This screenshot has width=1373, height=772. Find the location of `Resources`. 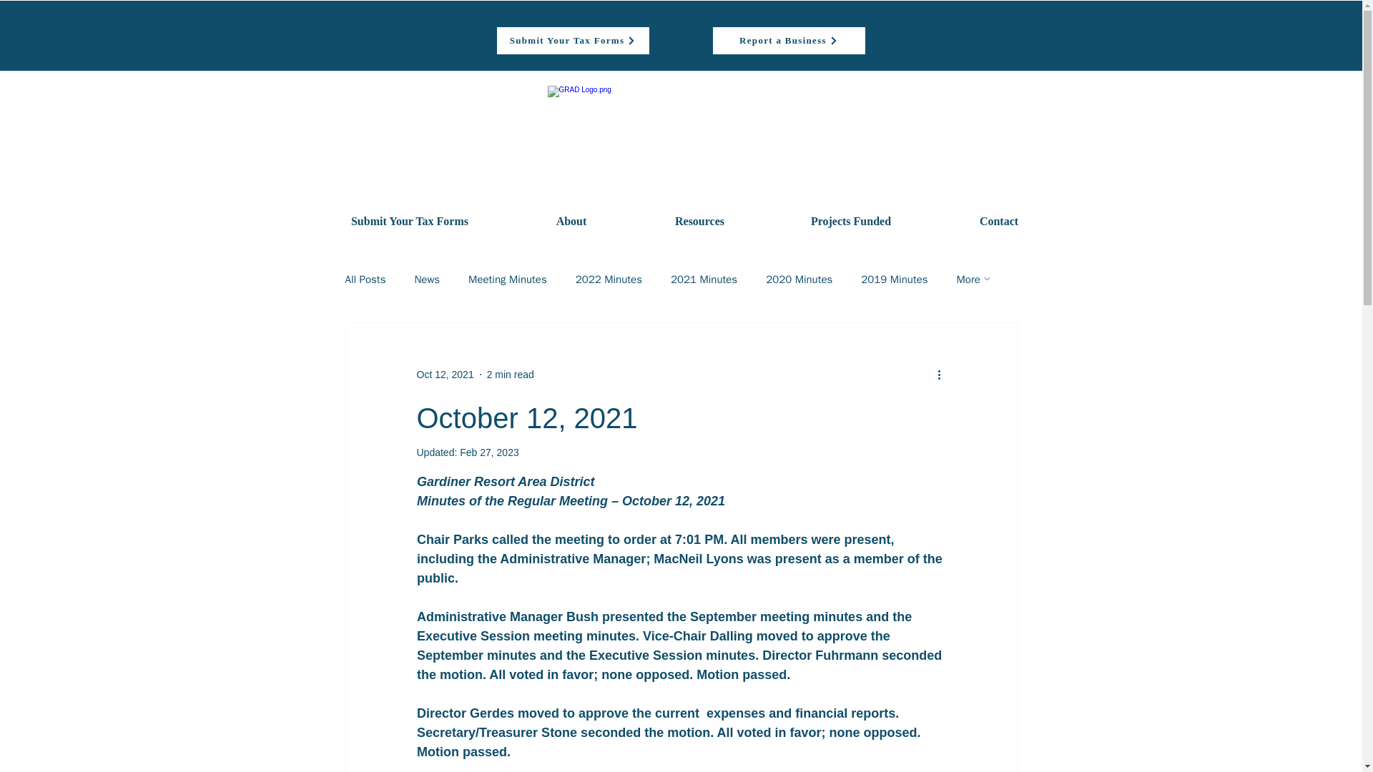

Resources is located at coordinates (699, 222).